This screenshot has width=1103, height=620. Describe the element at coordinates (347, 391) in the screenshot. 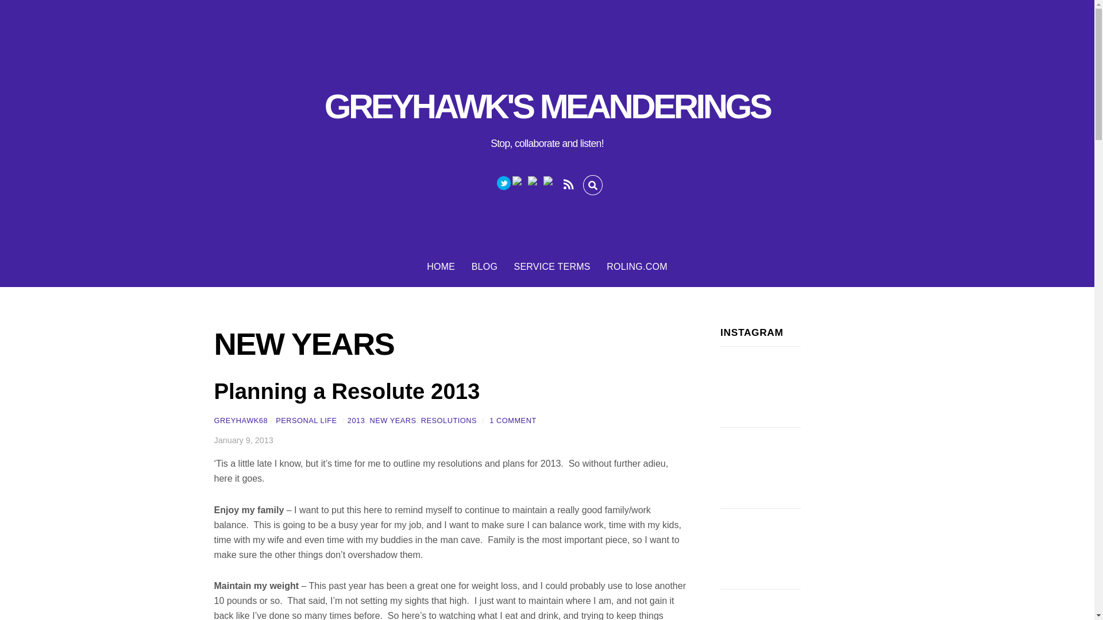

I see `Planning a Resolute 2013` at that location.